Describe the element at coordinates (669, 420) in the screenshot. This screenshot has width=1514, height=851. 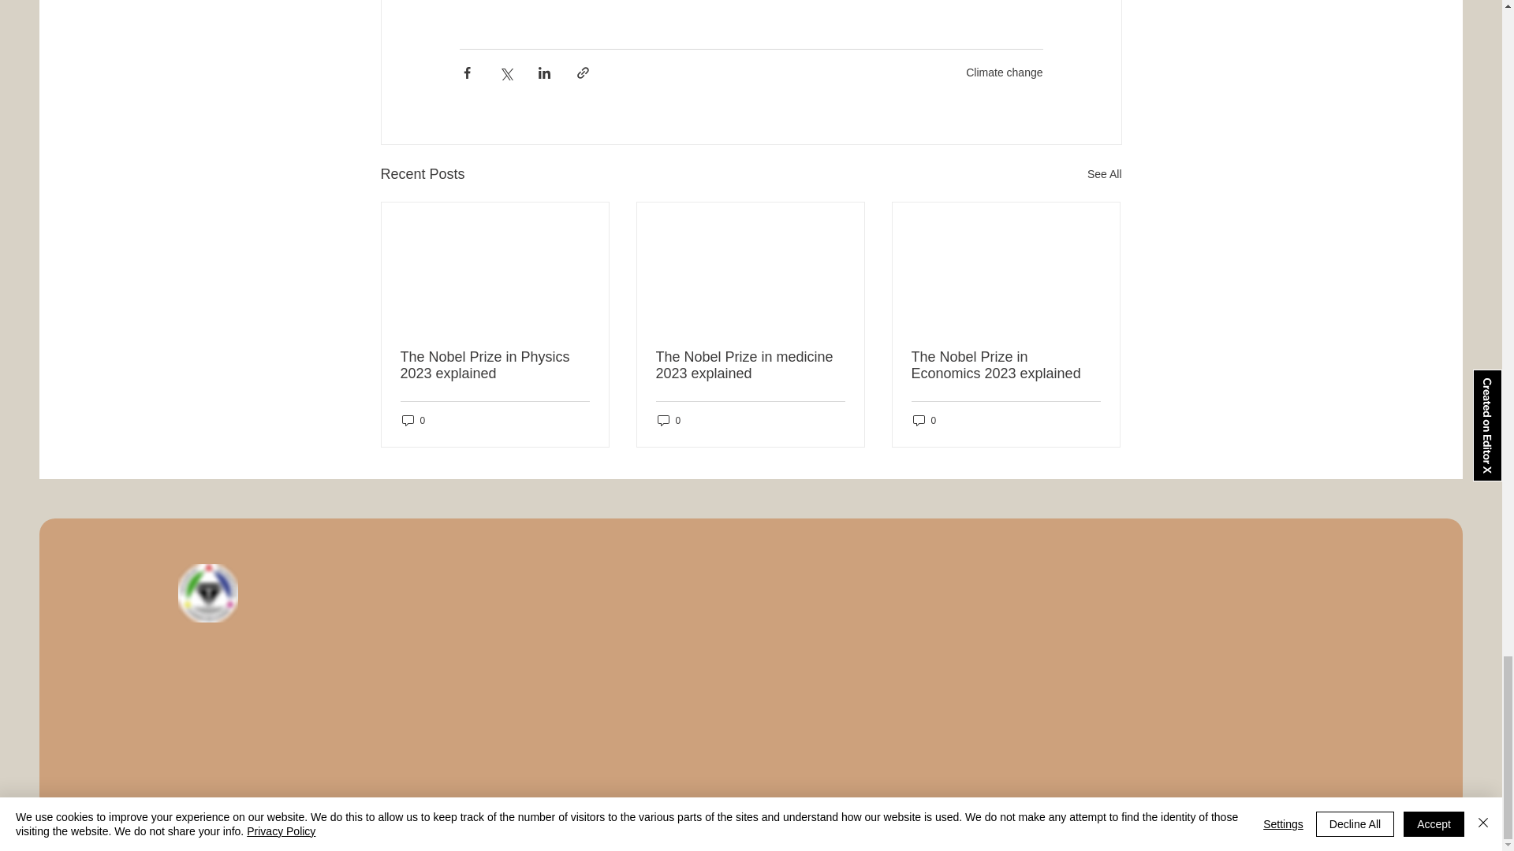
I see `0` at that location.